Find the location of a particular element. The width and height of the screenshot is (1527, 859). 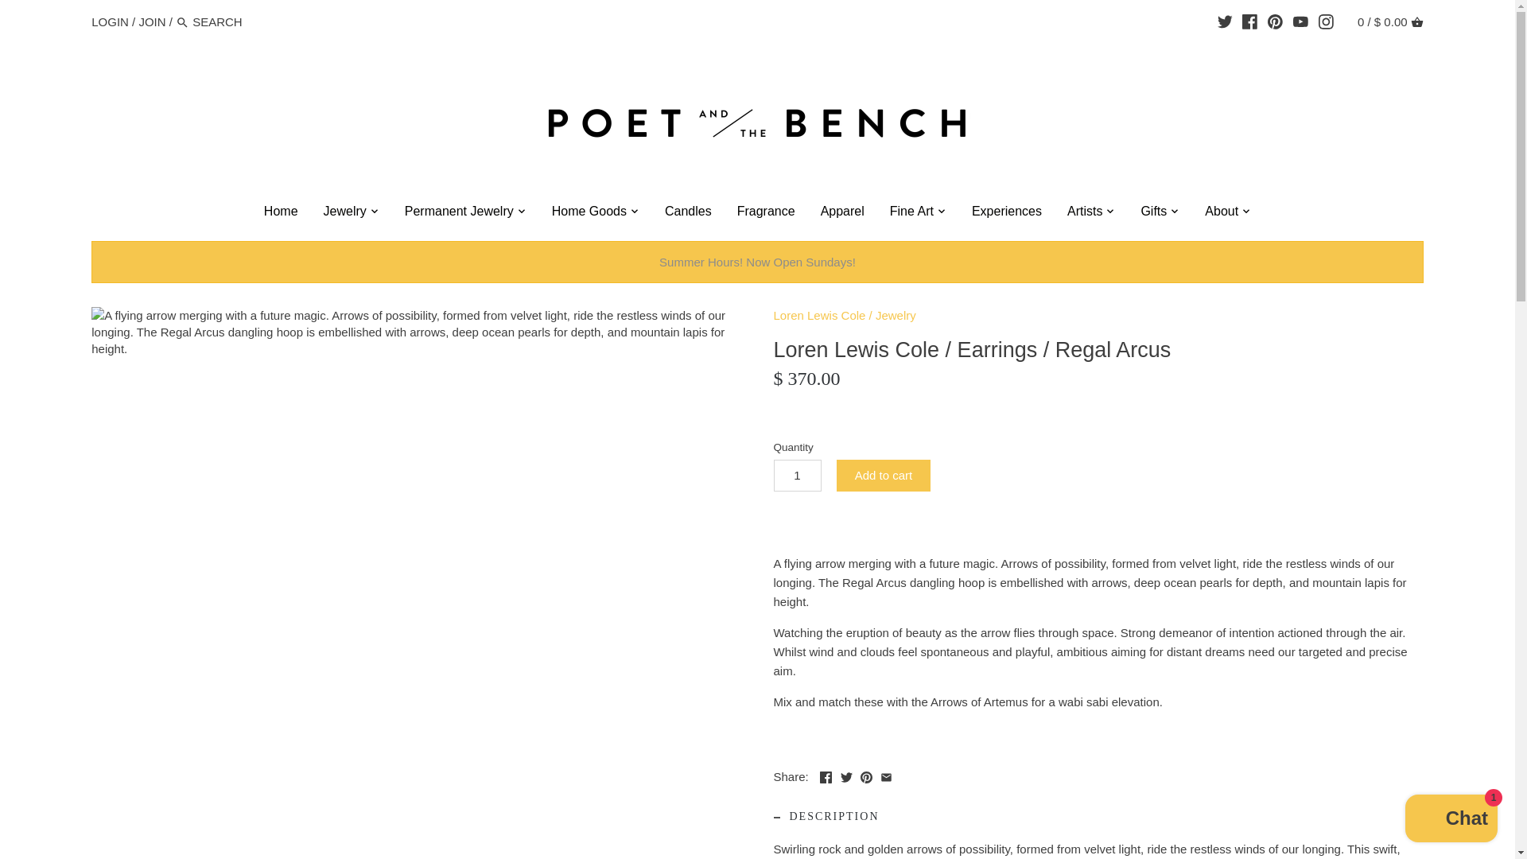

CART is located at coordinates (1417, 22).